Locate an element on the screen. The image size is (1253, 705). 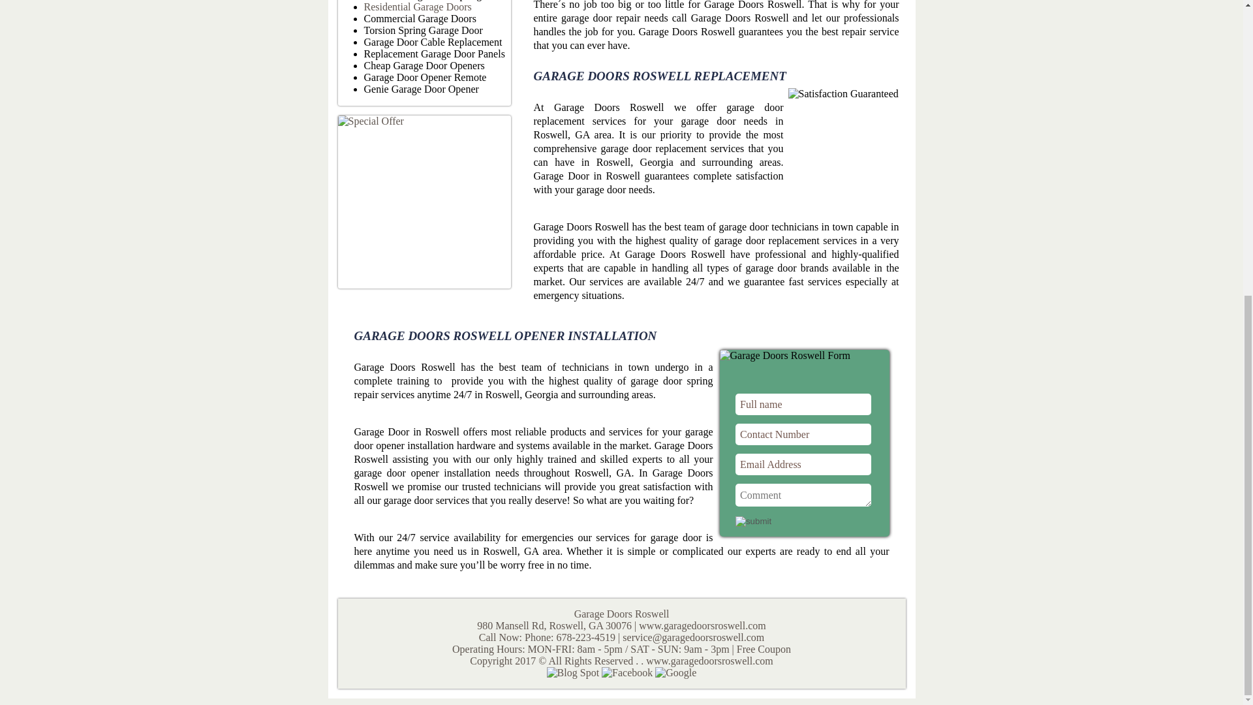
Free Coupon is located at coordinates (764, 649).